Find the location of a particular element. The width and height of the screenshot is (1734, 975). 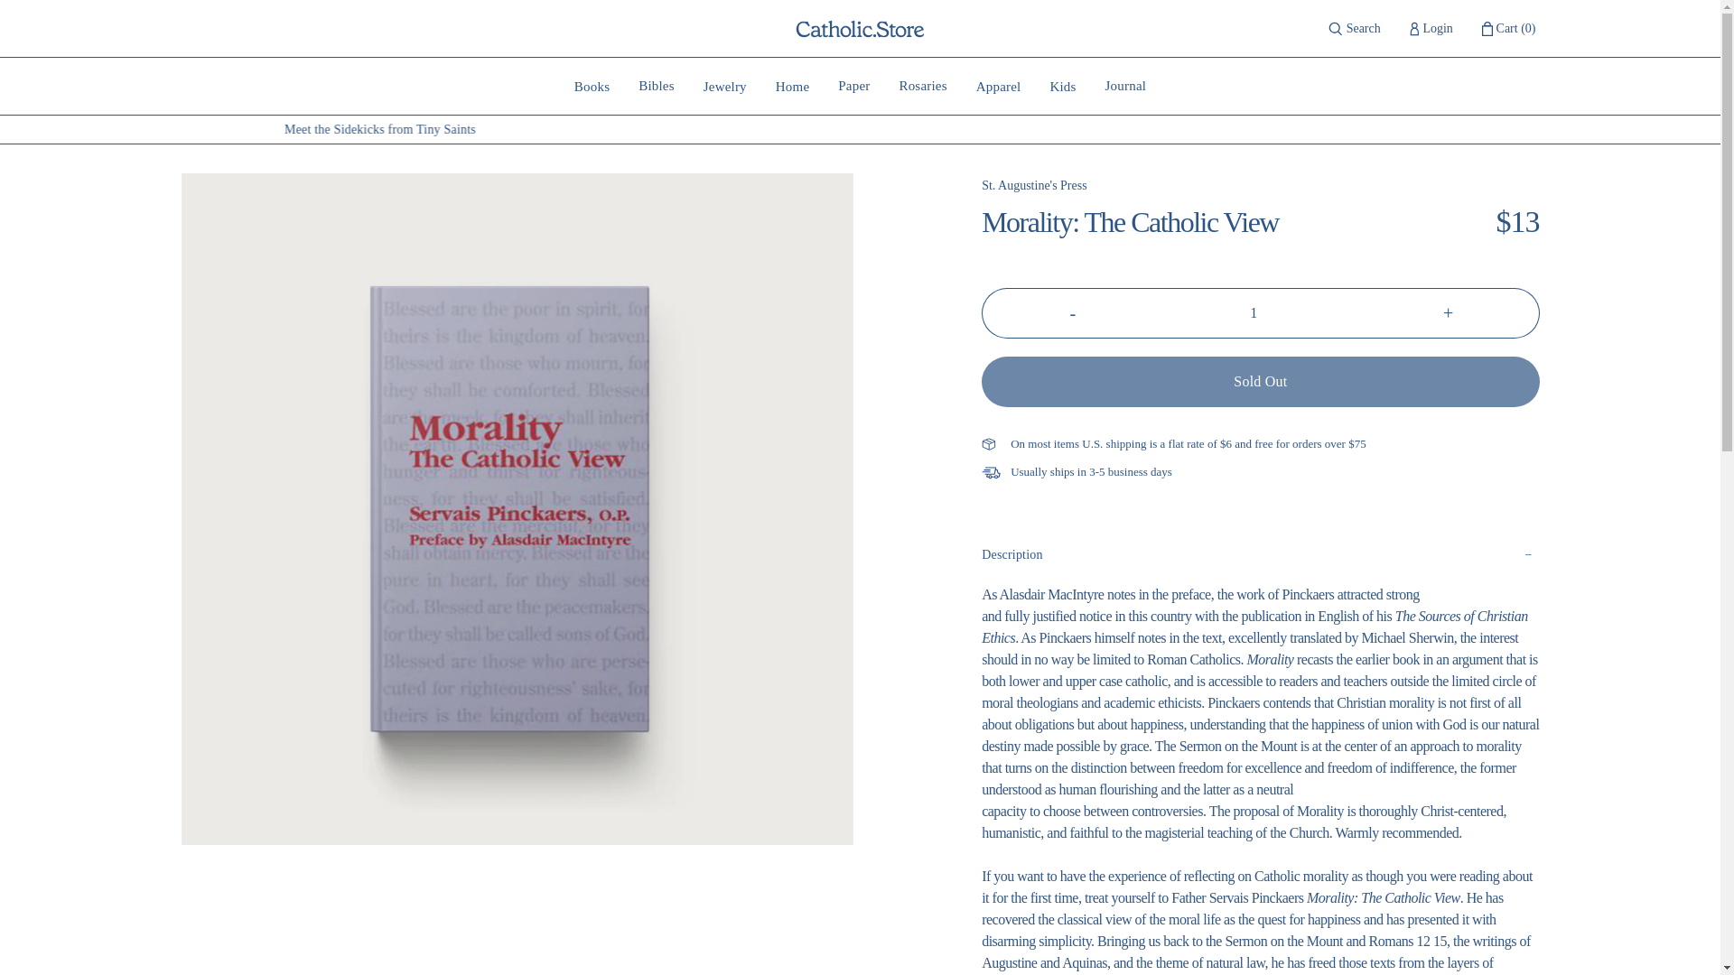

Jewelry is located at coordinates (592, 86).